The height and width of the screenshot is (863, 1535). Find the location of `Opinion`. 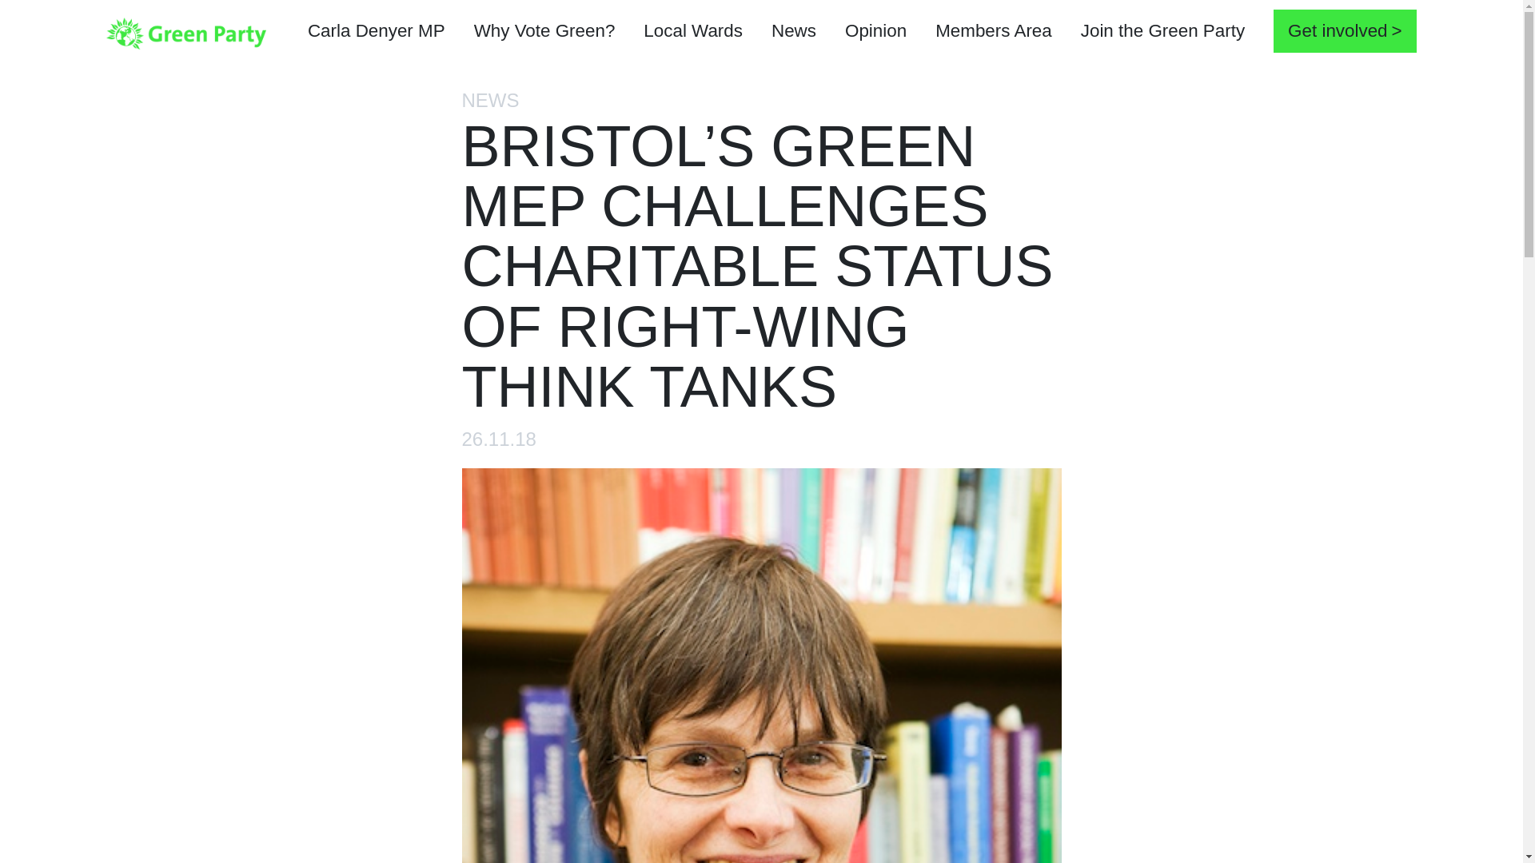

Opinion is located at coordinates (875, 33).